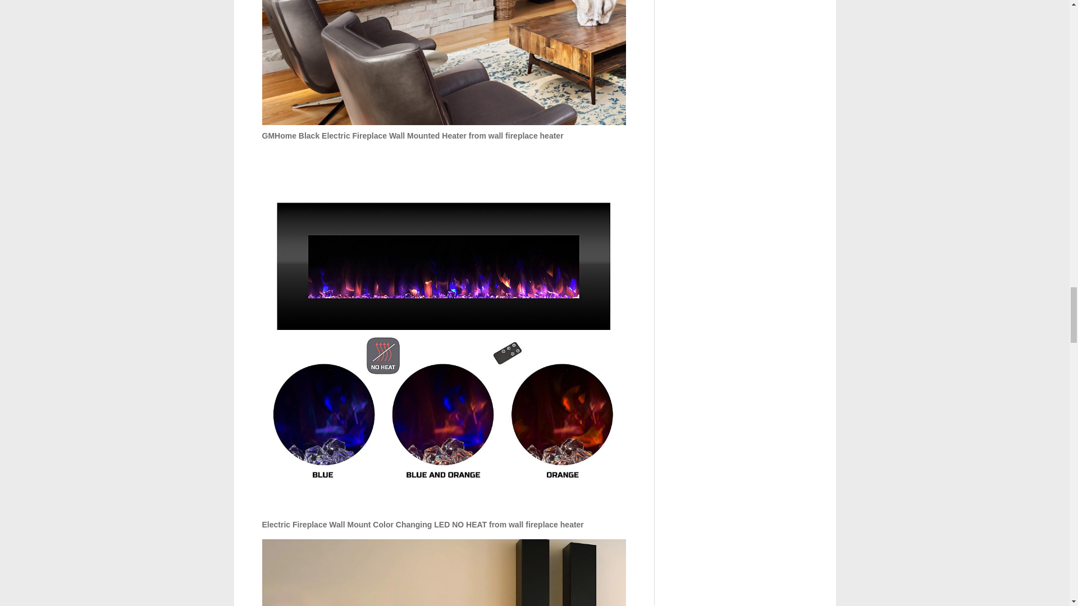 This screenshot has height=606, width=1078. I want to click on GMHome Black Electric Fireplace Wall Mounted Heater, so click(444, 62).